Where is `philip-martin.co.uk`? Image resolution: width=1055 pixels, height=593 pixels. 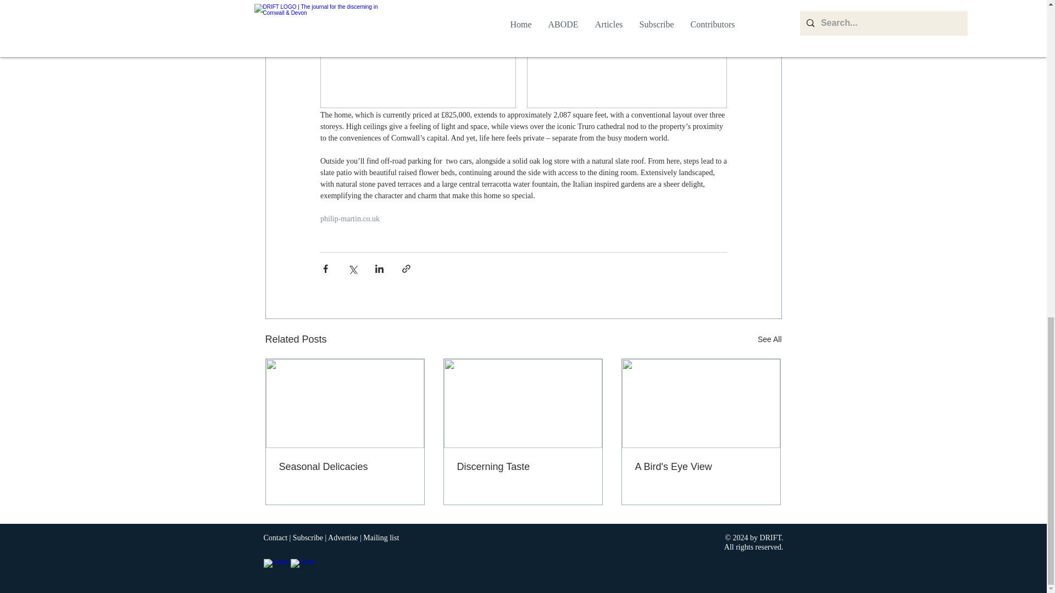
philip-martin.co.uk is located at coordinates (349, 219).